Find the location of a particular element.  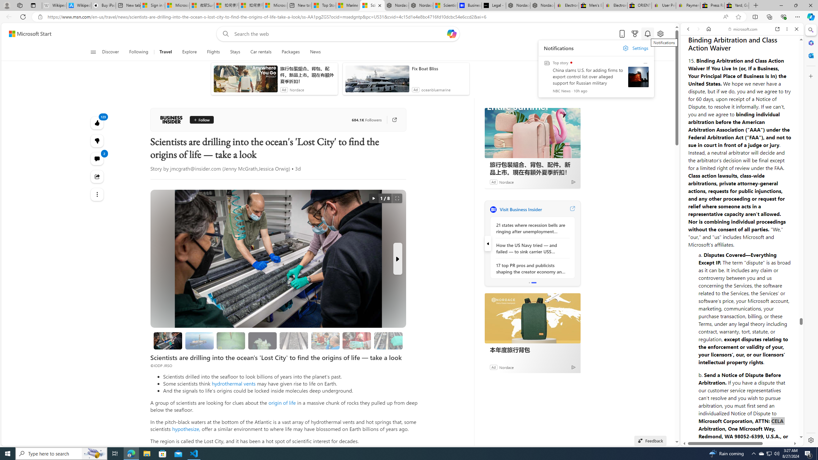

Feedback is located at coordinates (778, 422).